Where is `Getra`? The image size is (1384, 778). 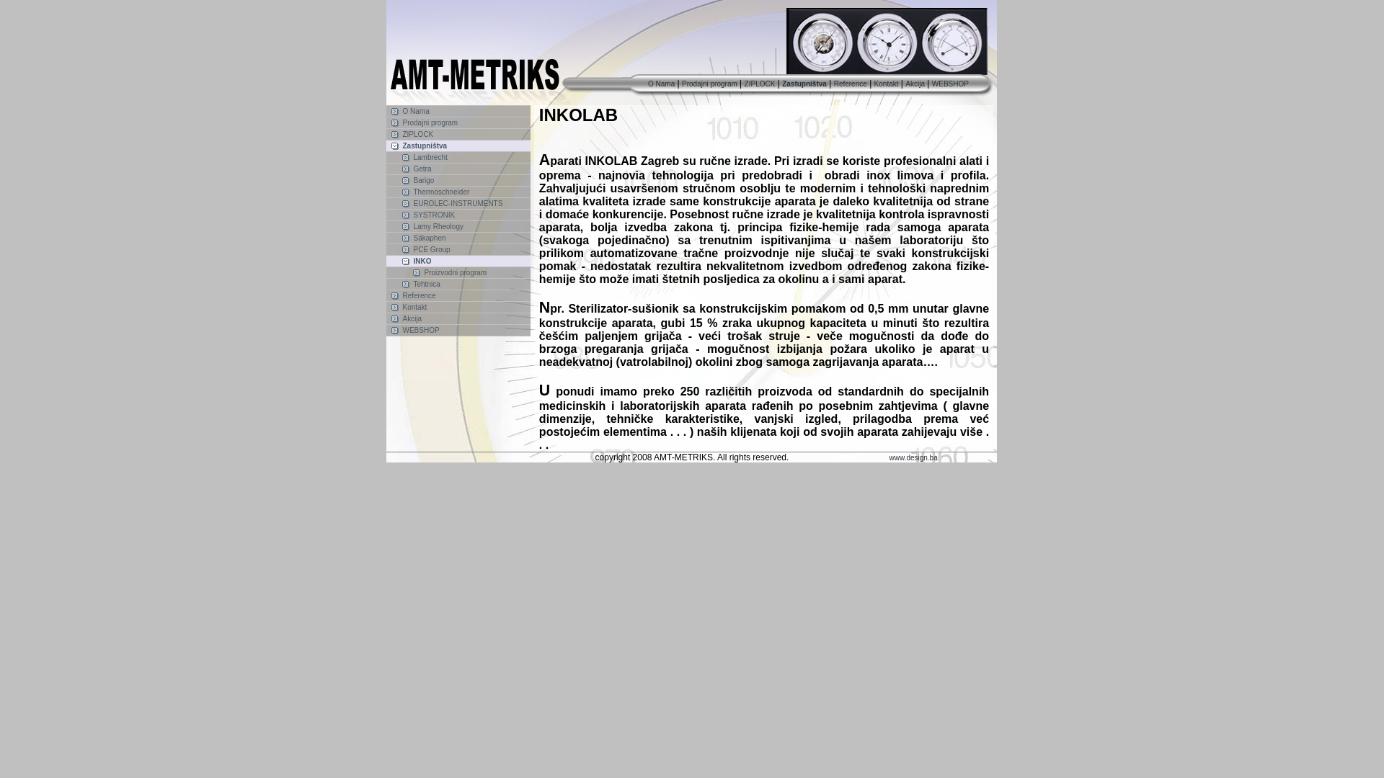 Getra is located at coordinates (422, 169).